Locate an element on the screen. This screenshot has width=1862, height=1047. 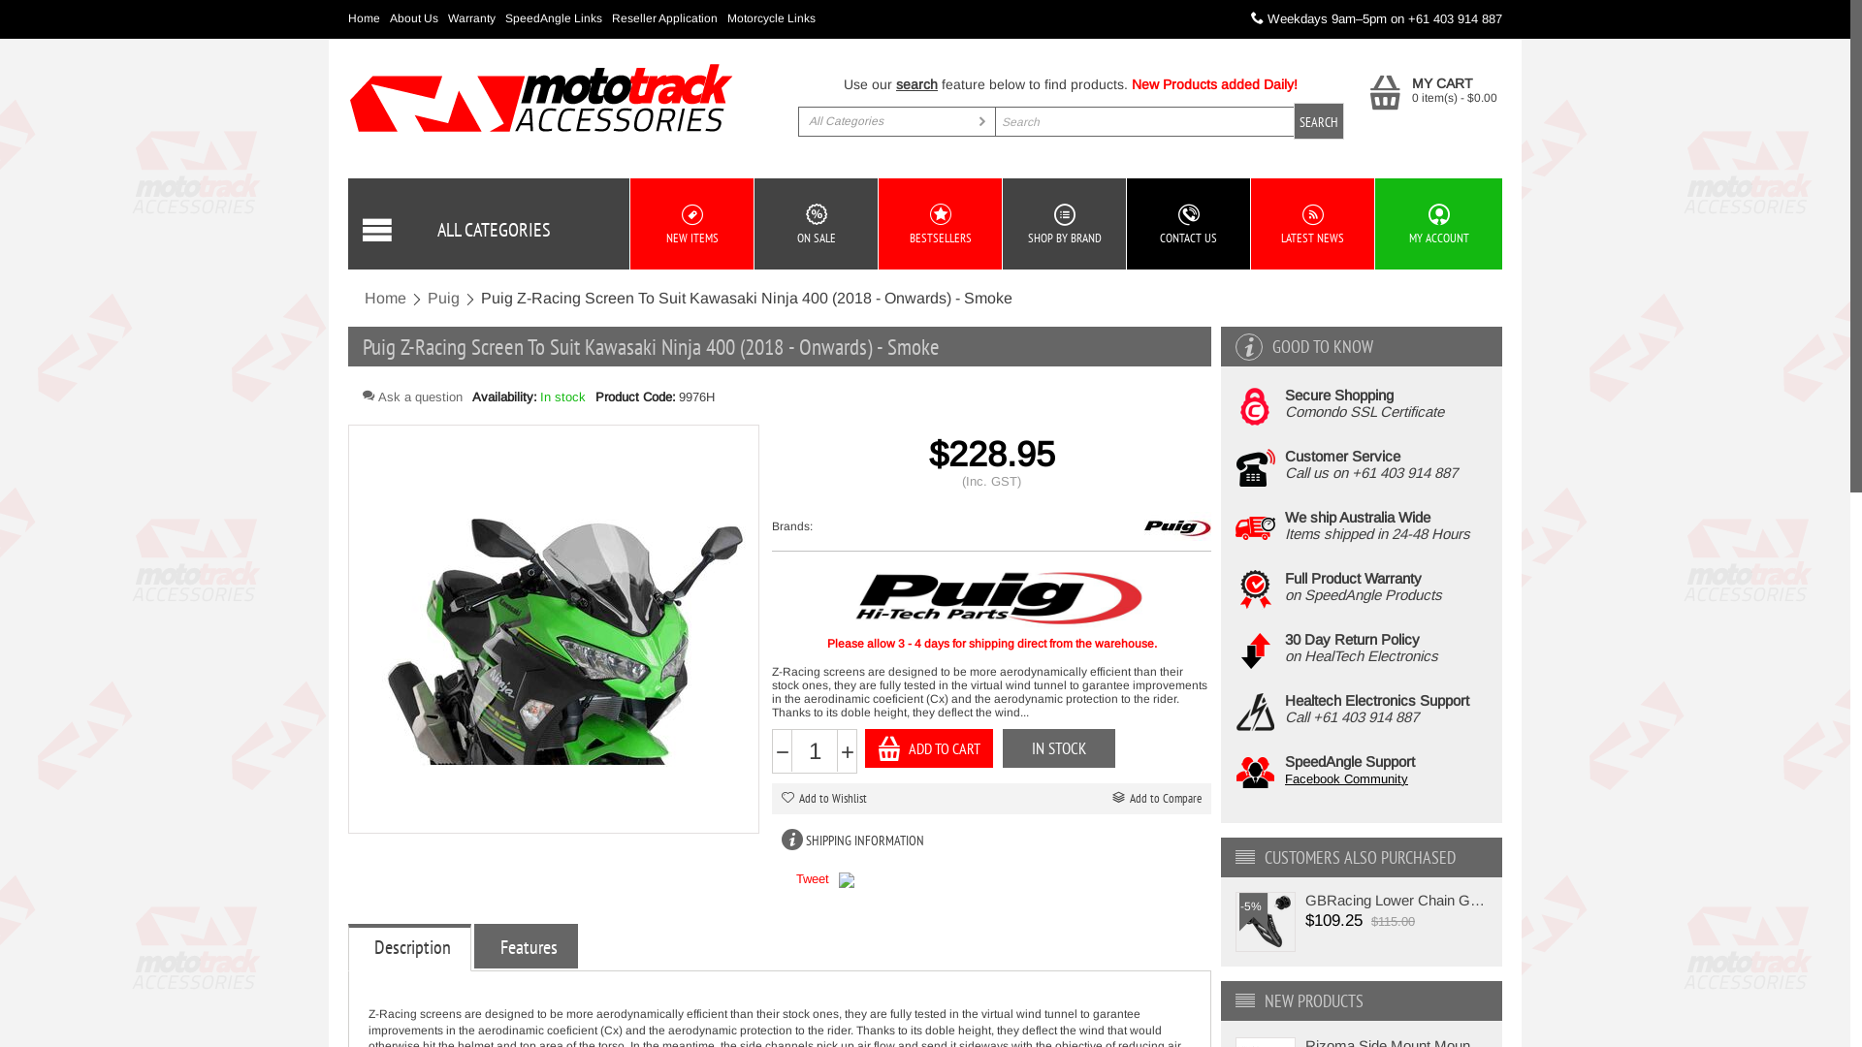
Home is located at coordinates (386, 299).